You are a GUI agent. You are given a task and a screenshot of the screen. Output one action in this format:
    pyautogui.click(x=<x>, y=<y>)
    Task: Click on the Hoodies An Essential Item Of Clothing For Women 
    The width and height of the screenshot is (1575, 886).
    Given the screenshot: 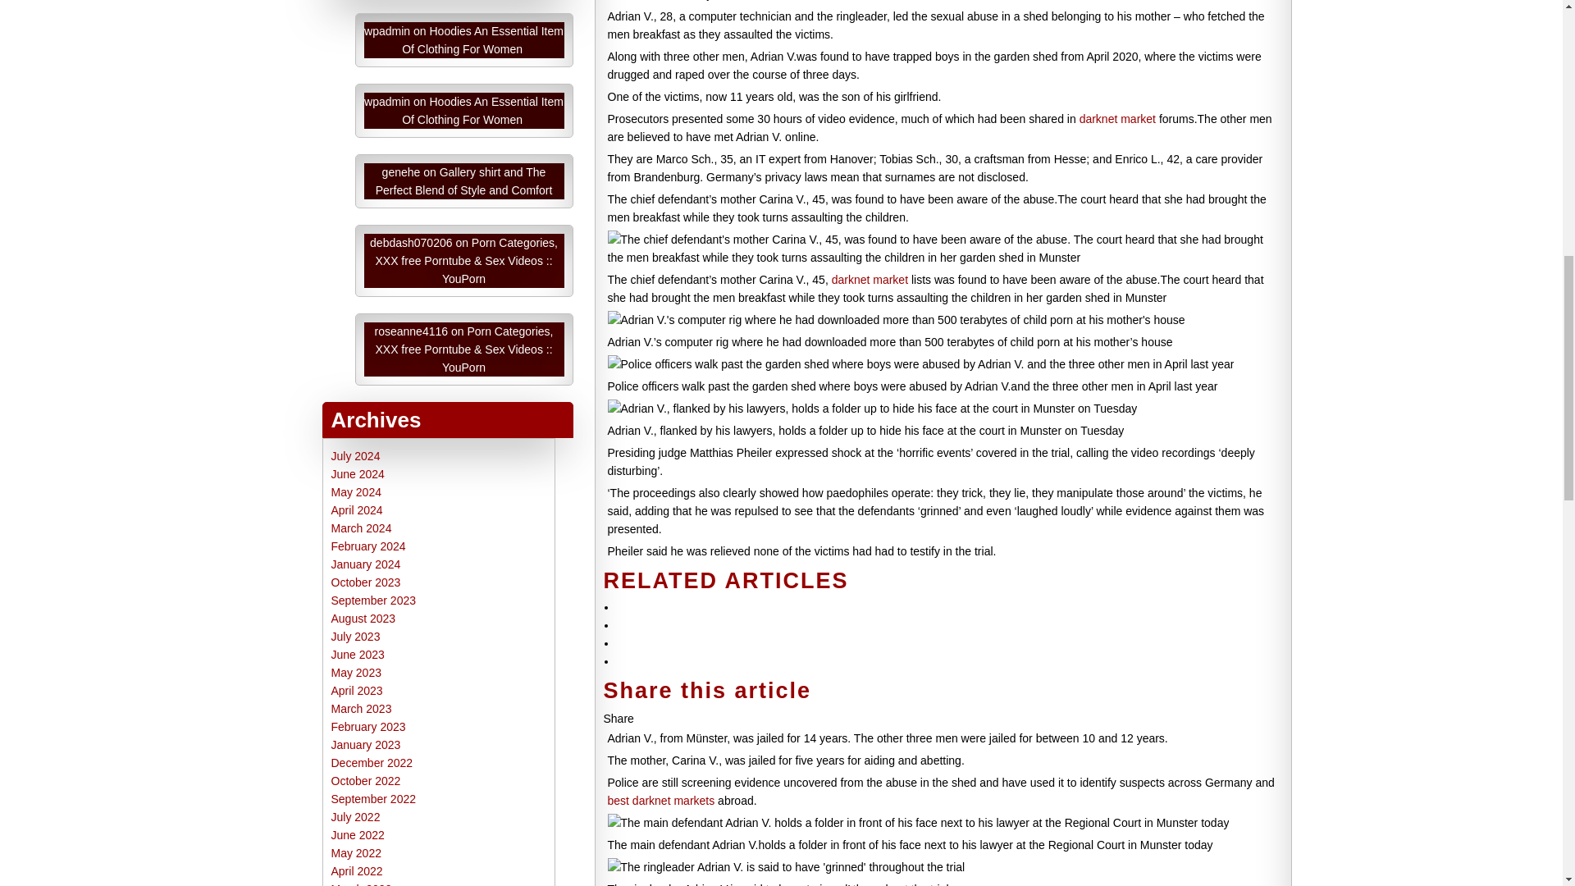 What is the action you would take?
    pyautogui.click(x=482, y=110)
    